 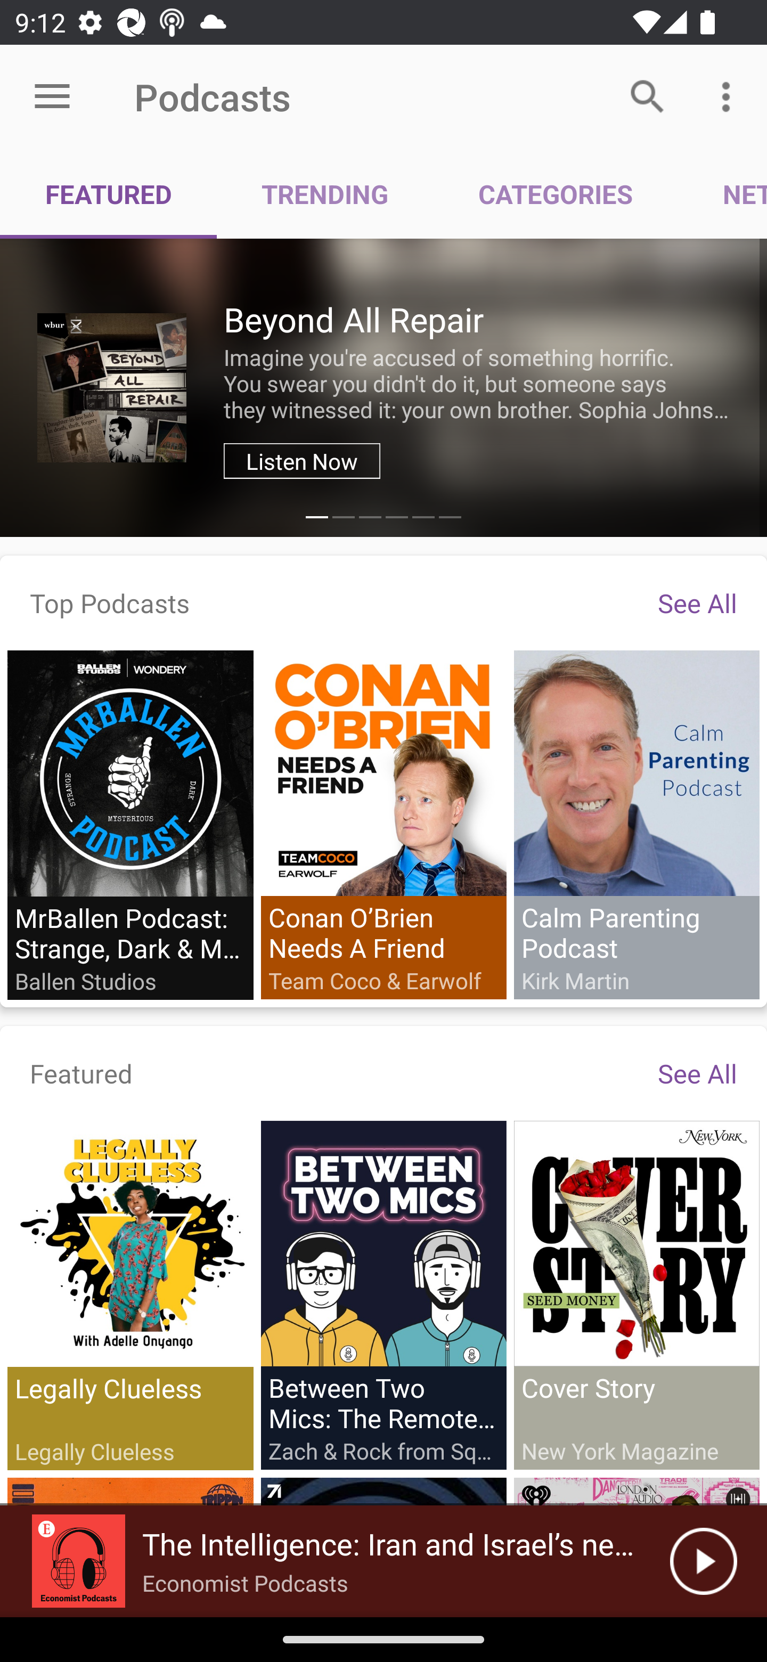 I want to click on CATEGORIES, so click(x=555, y=194).